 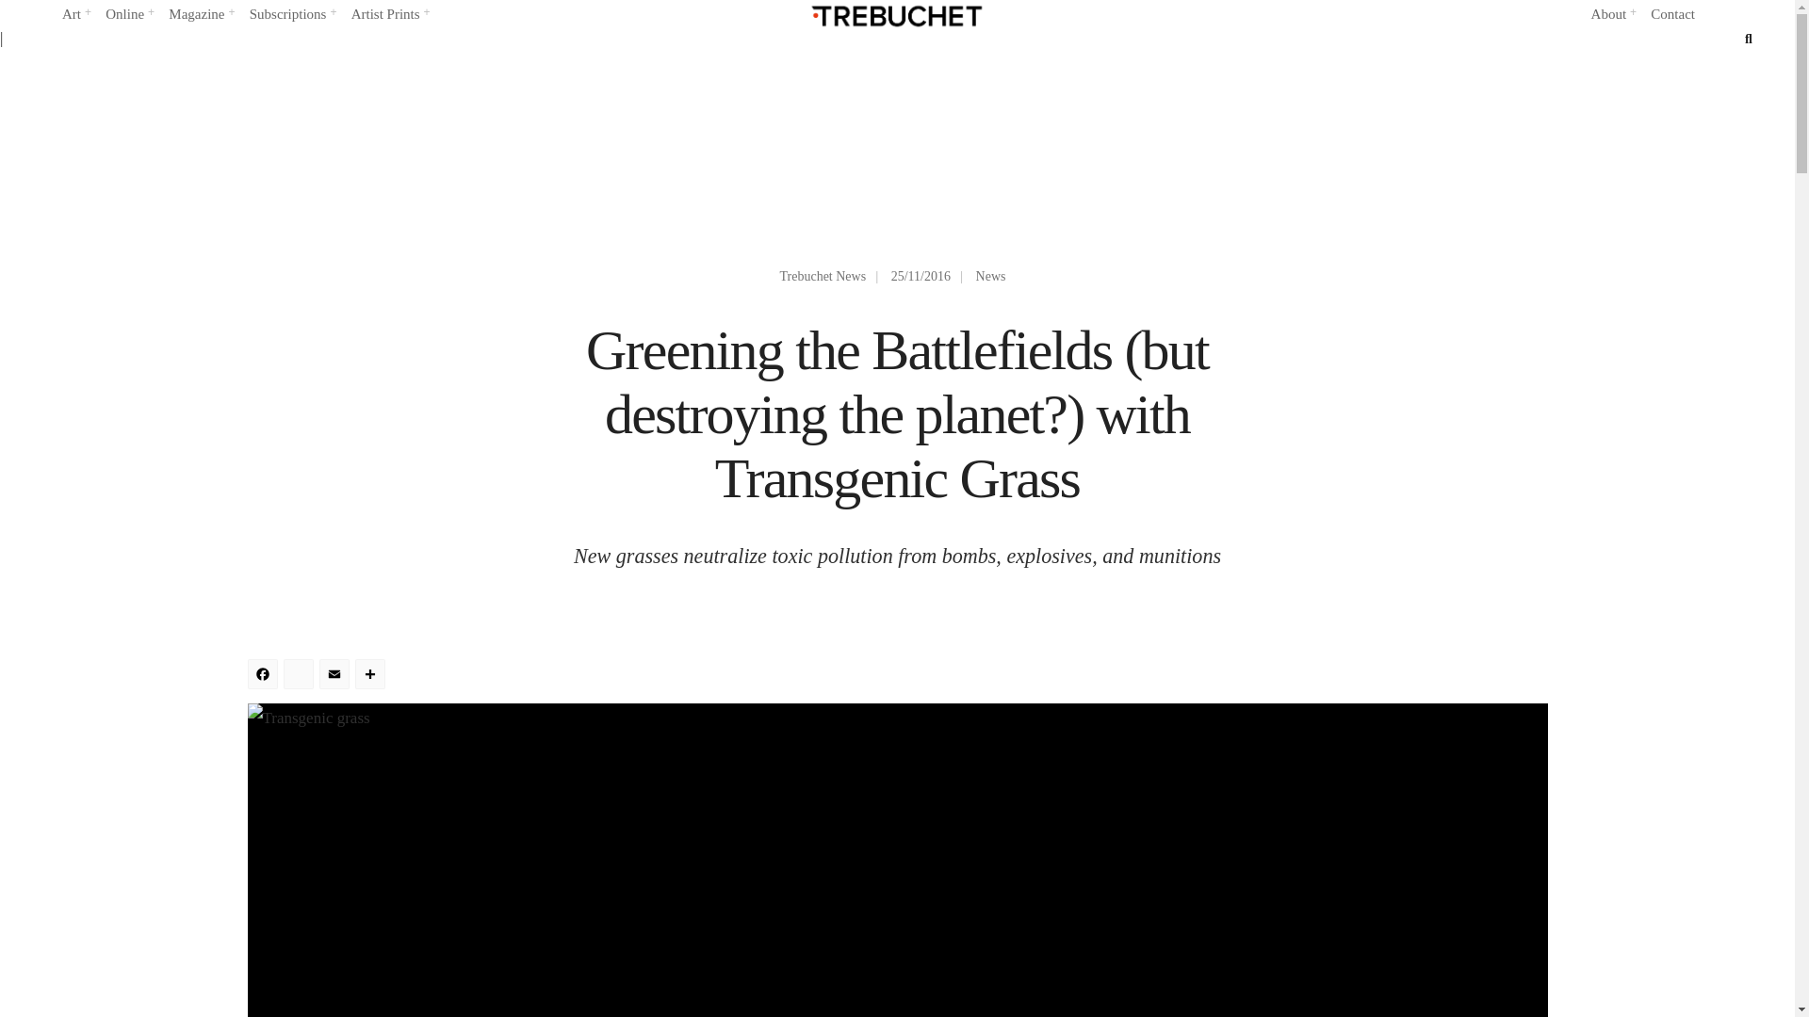 What do you see at coordinates (75, 15) in the screenshot?
I see `Art` at bounding box center [75, 15].